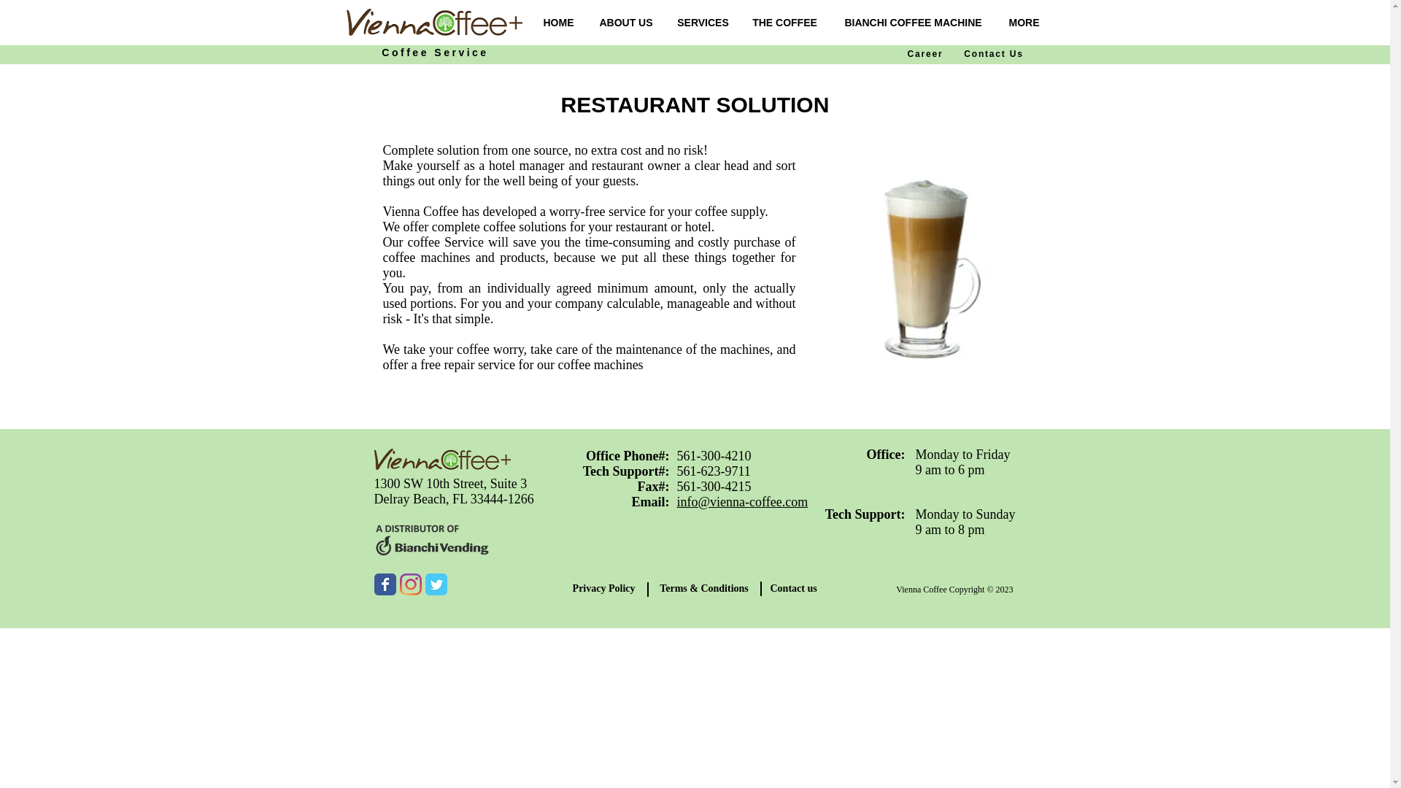 This screenshot has height=788, width=1401. What do you see at coordinates (714, 455) in the screenshot?
I see `561-300-4210` at bounding box center [714, 455].